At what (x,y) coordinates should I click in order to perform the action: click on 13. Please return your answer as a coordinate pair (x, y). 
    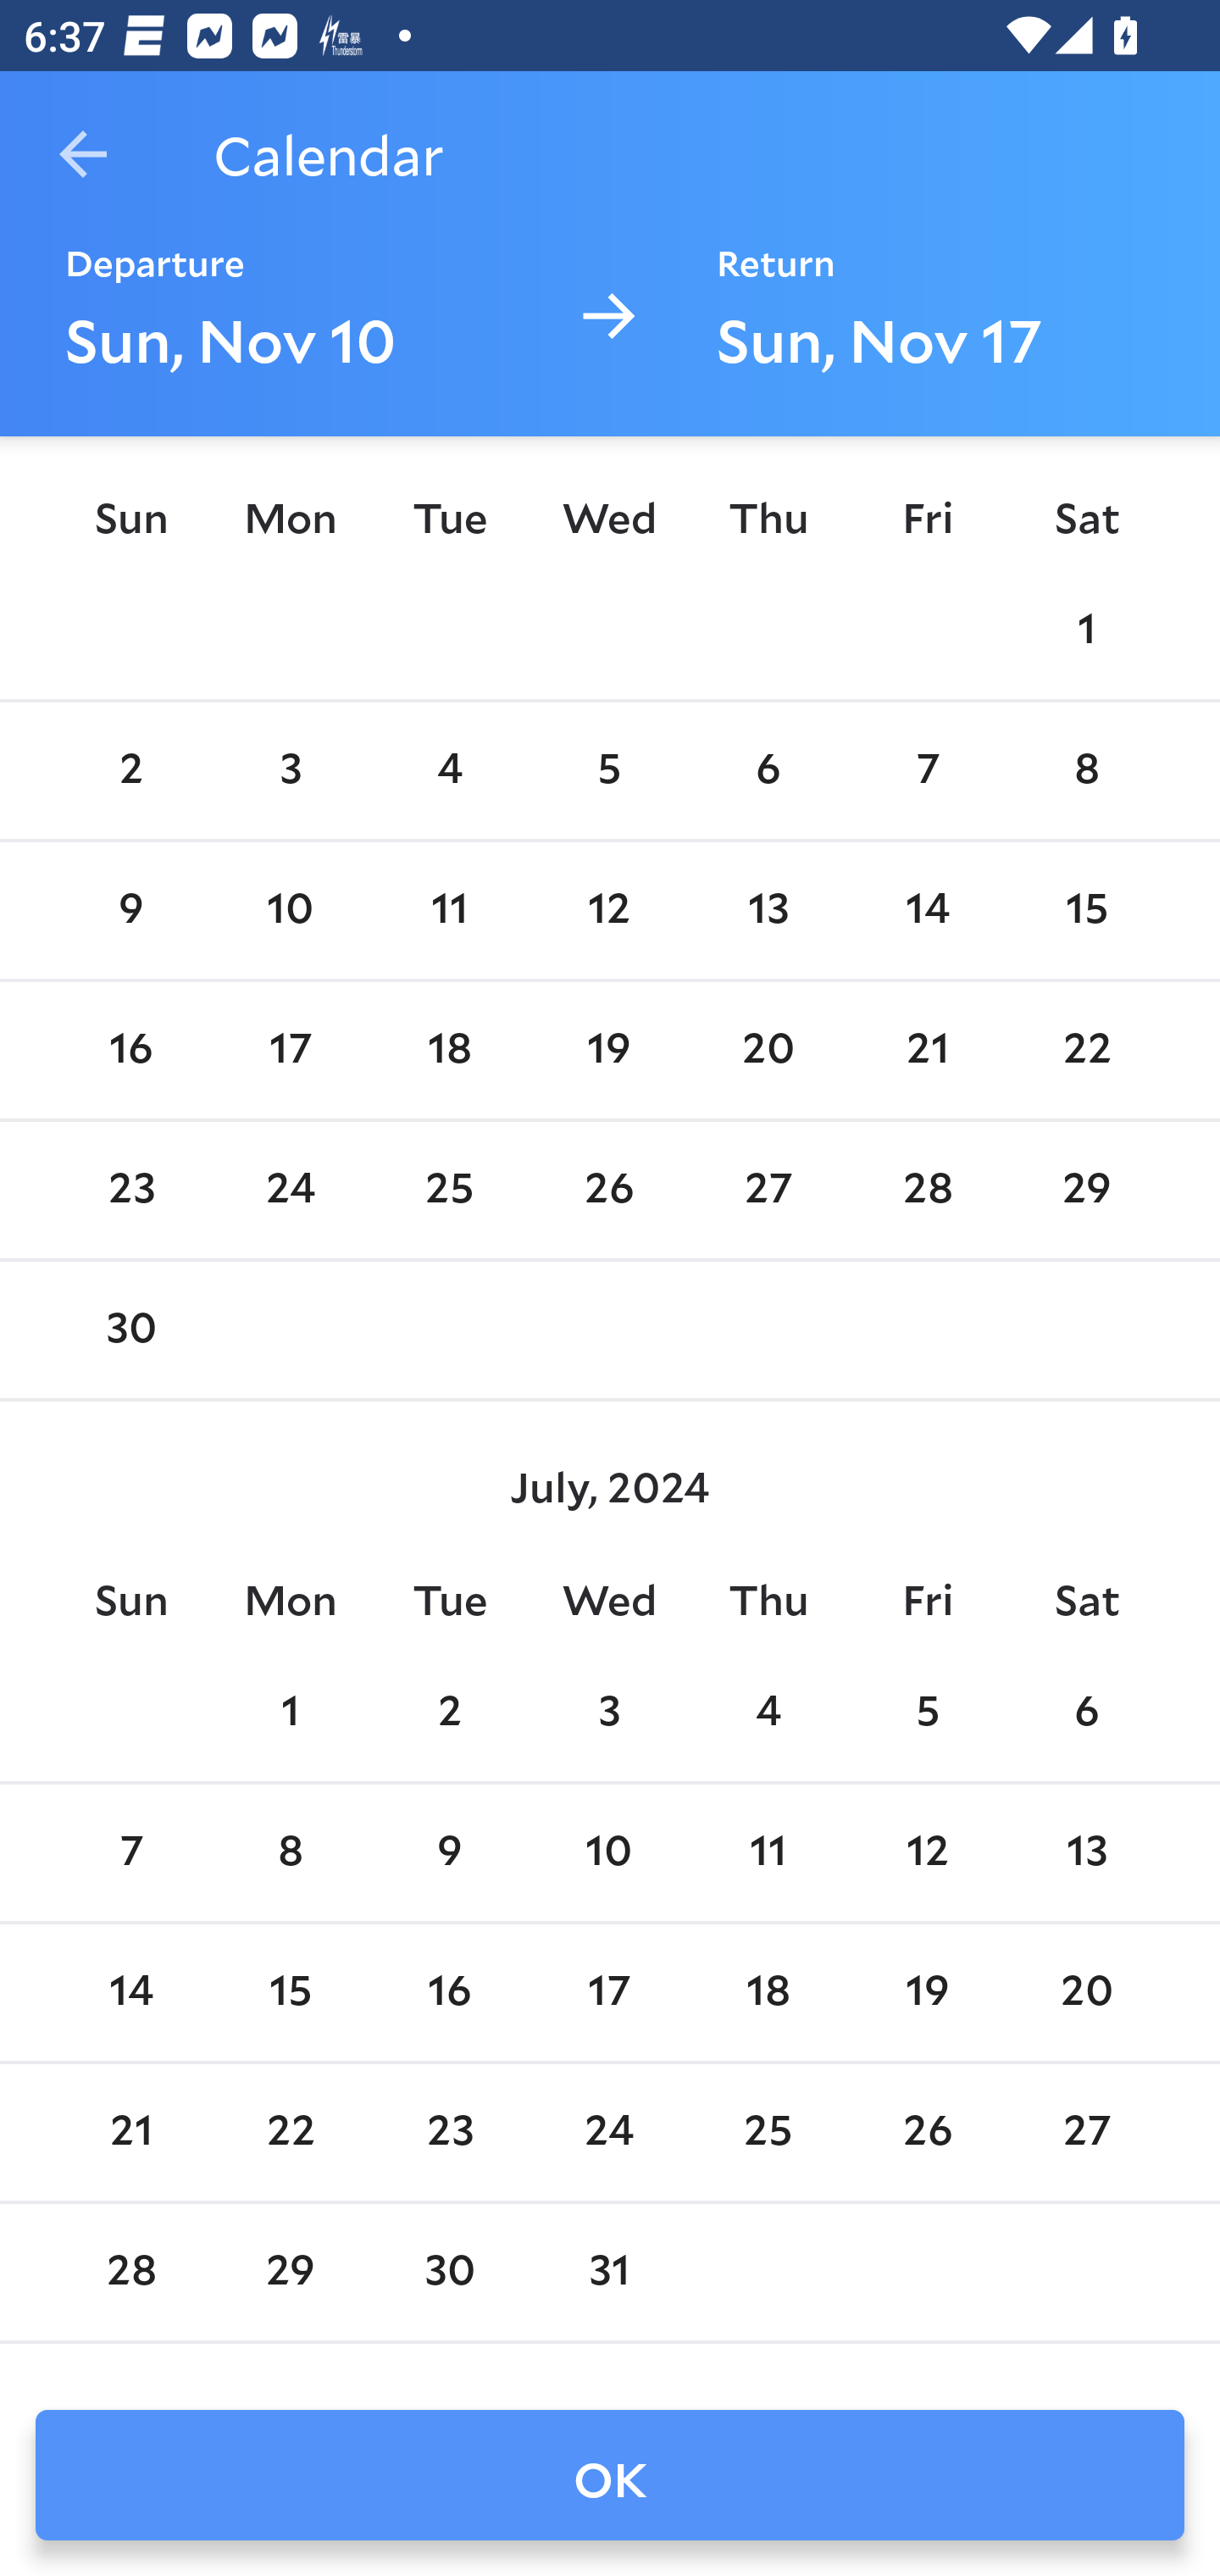
    Looking at the image, I should click on (1086, 1851).